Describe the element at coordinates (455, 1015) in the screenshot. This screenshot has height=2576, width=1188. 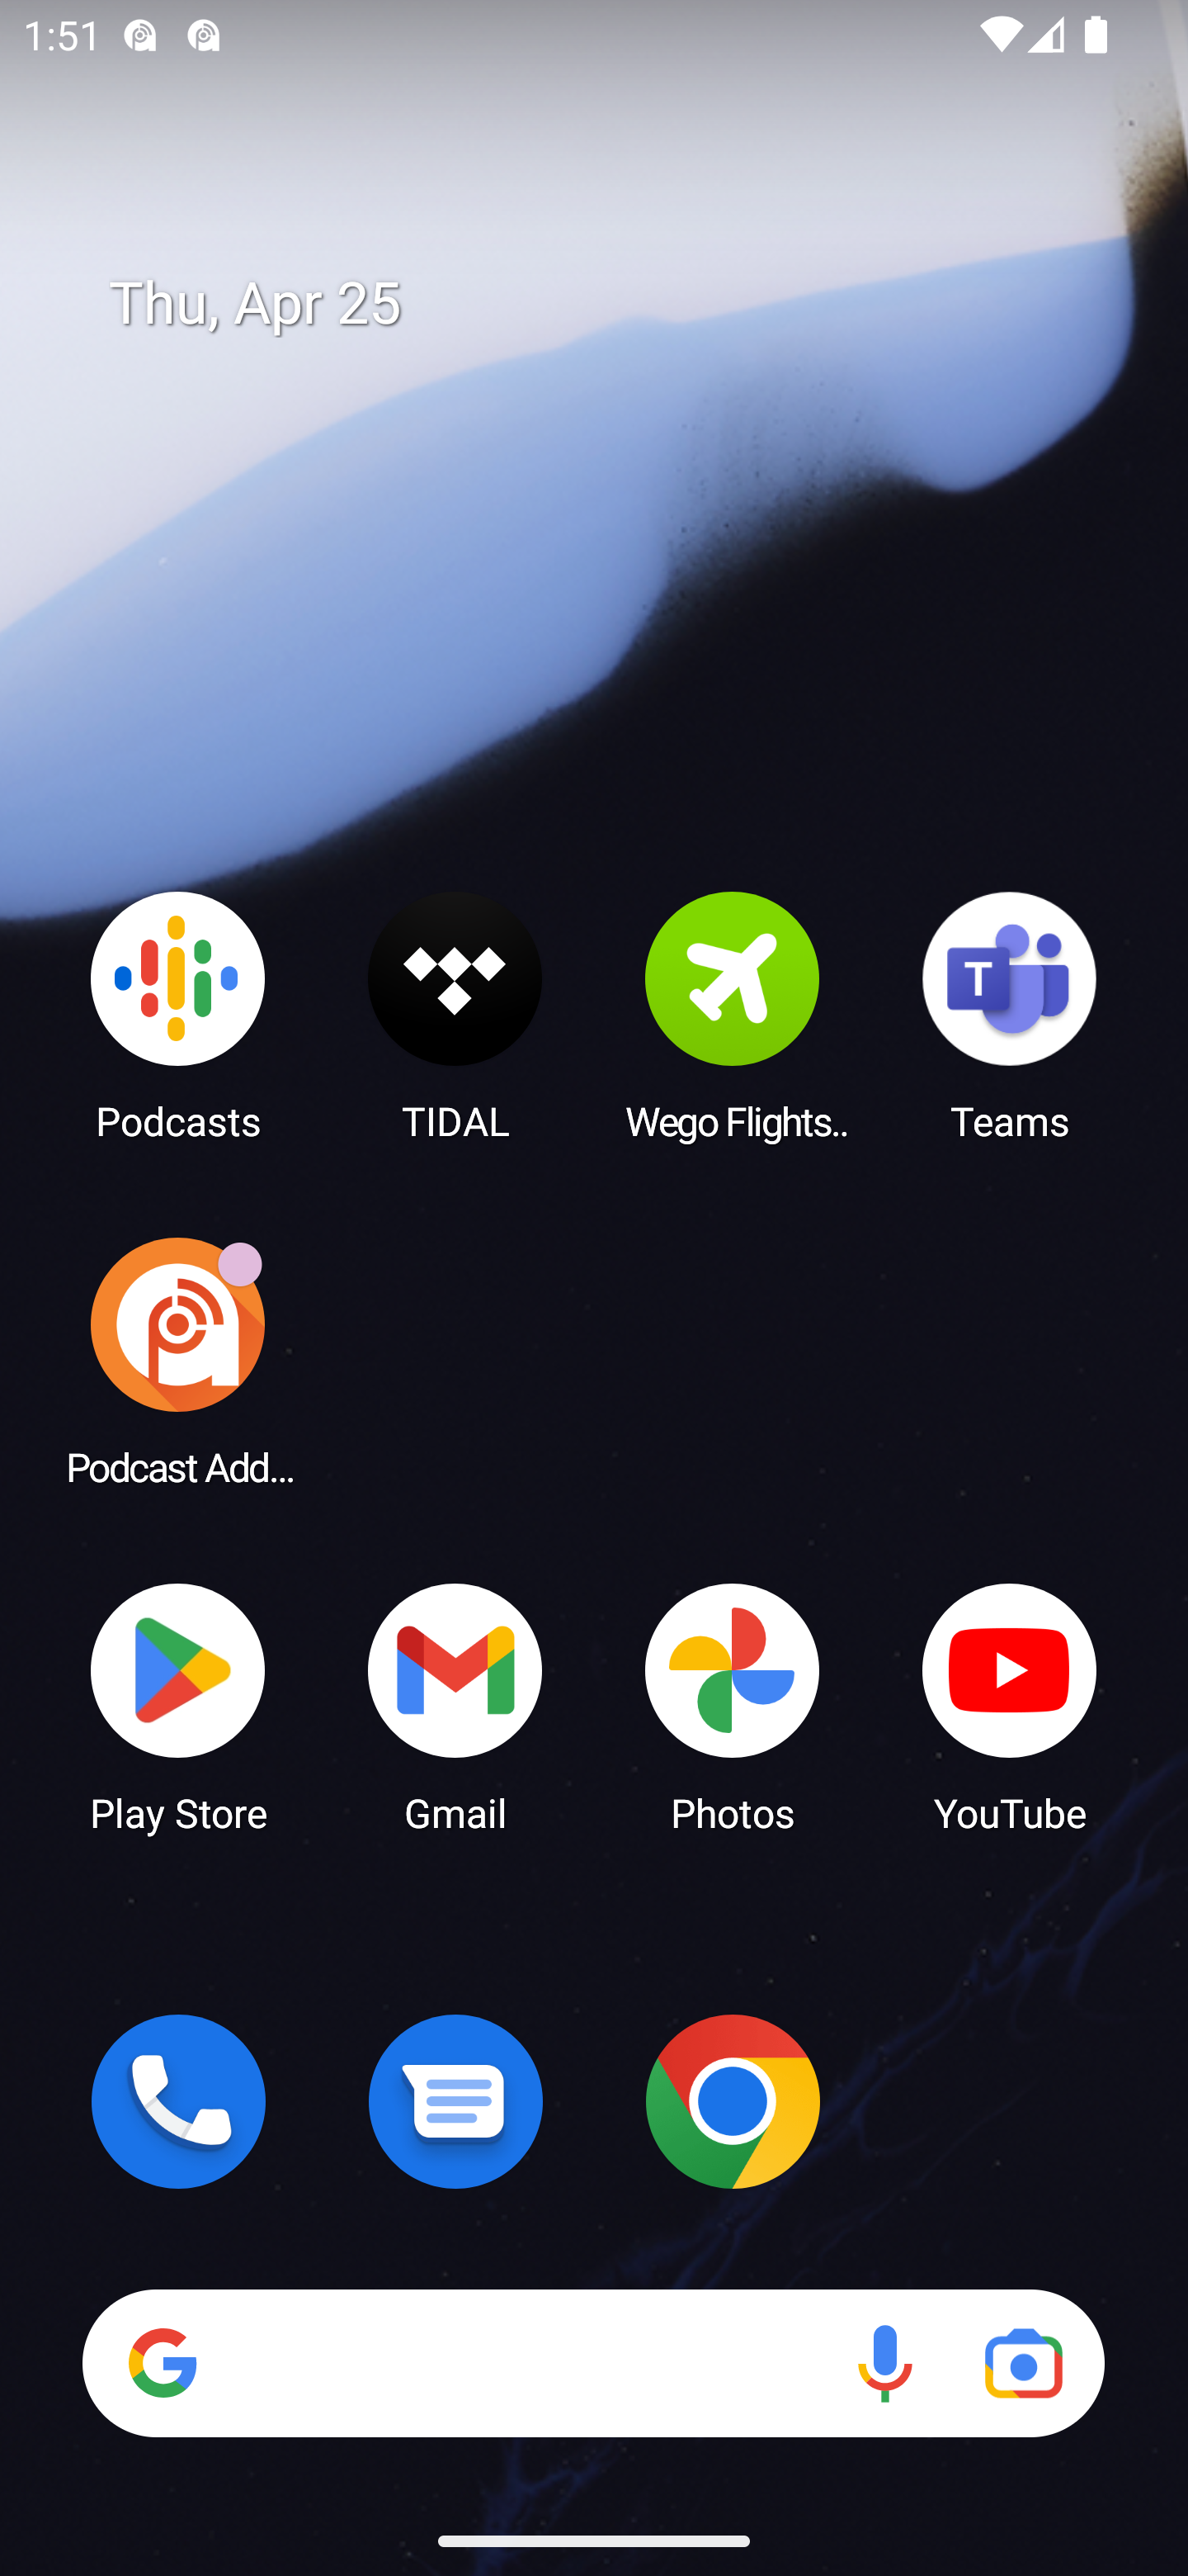
I see `TIDAL` at that location.